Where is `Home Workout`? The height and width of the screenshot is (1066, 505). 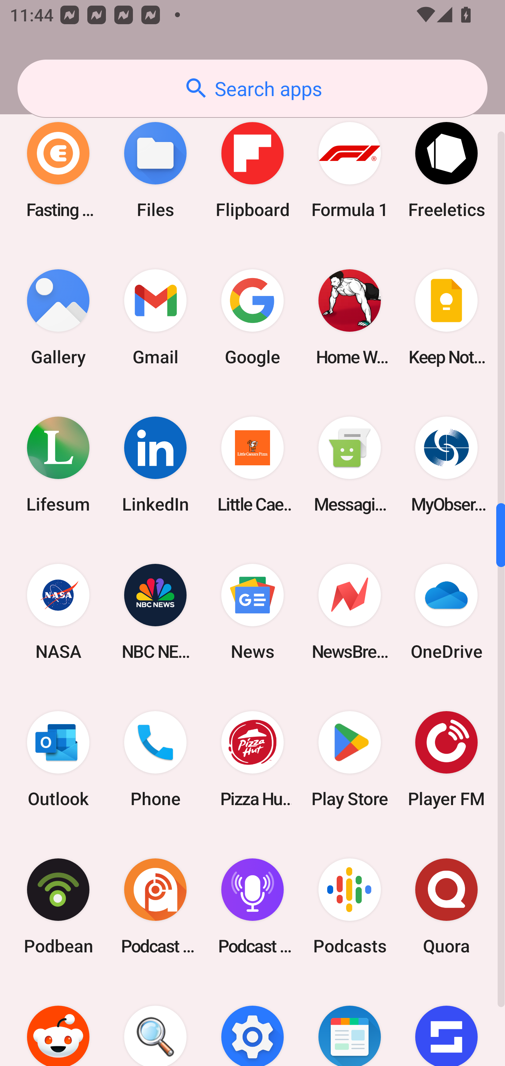 Home Workout is located at coordinates (349, 318).